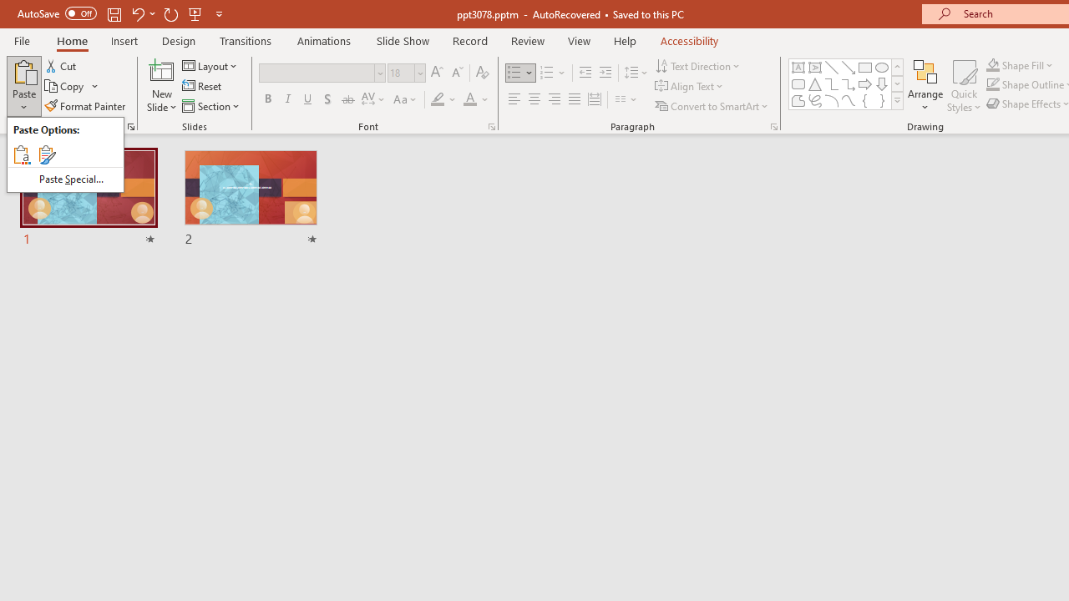 This screenshot has height=601, width=1069. Describe the element at coordinates (815, 83) in the screenshot. I see `Isosceles Triangle` at that location.